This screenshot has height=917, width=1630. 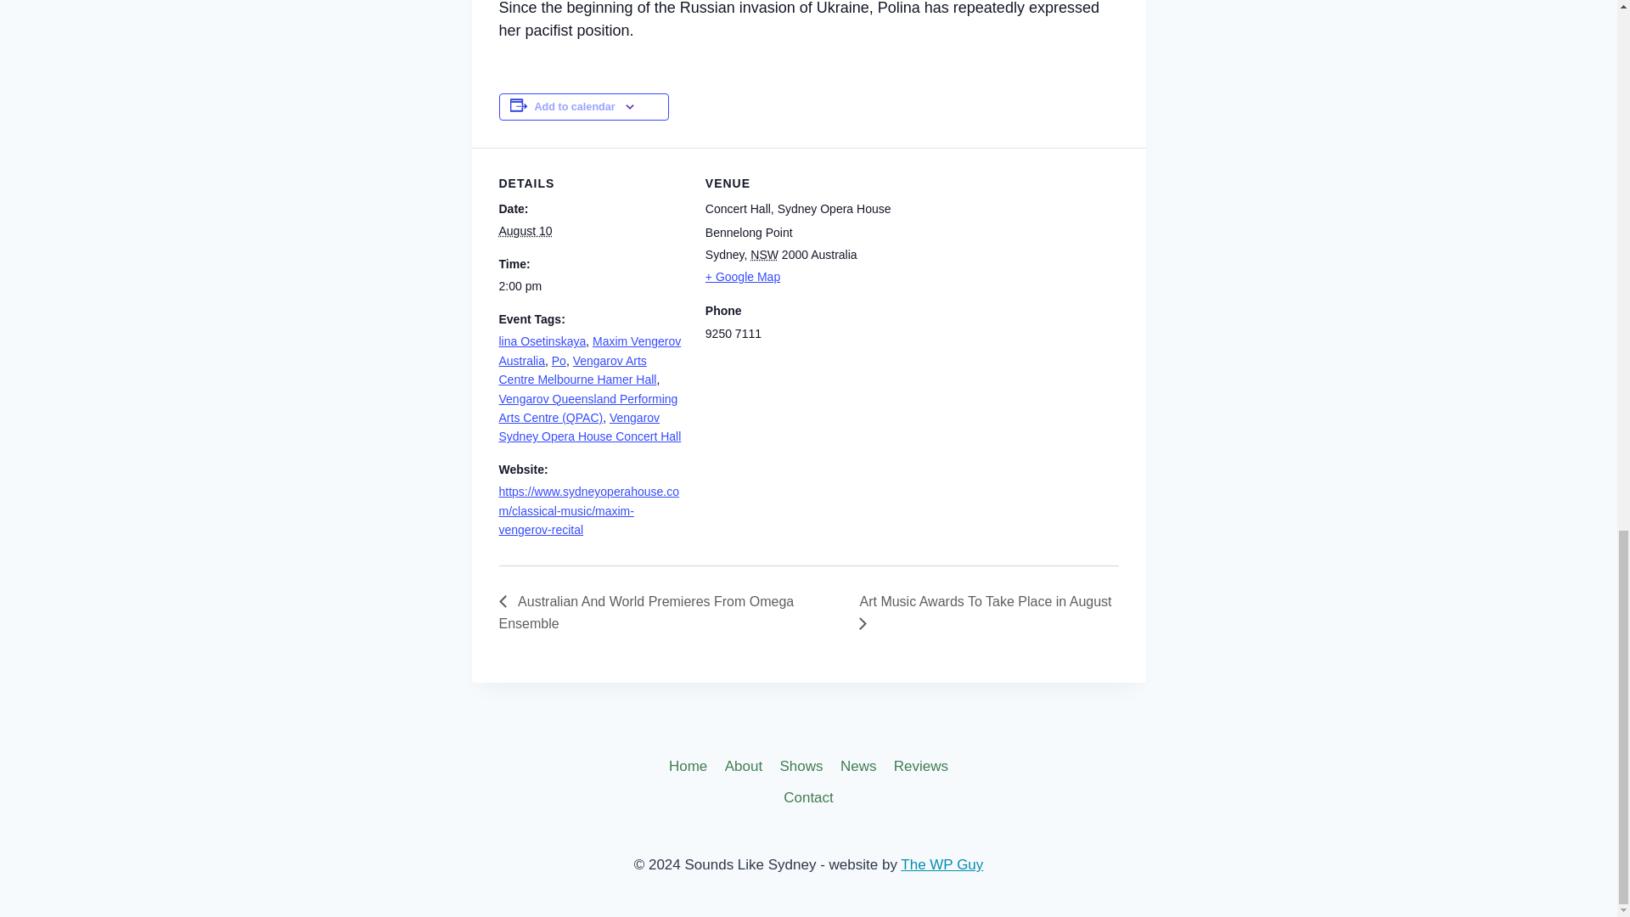 What do you see at coordinates (981, 613) in the screenshot?
I see `Art Music Awards To Take Place in August` at bounding box center [981, 613].